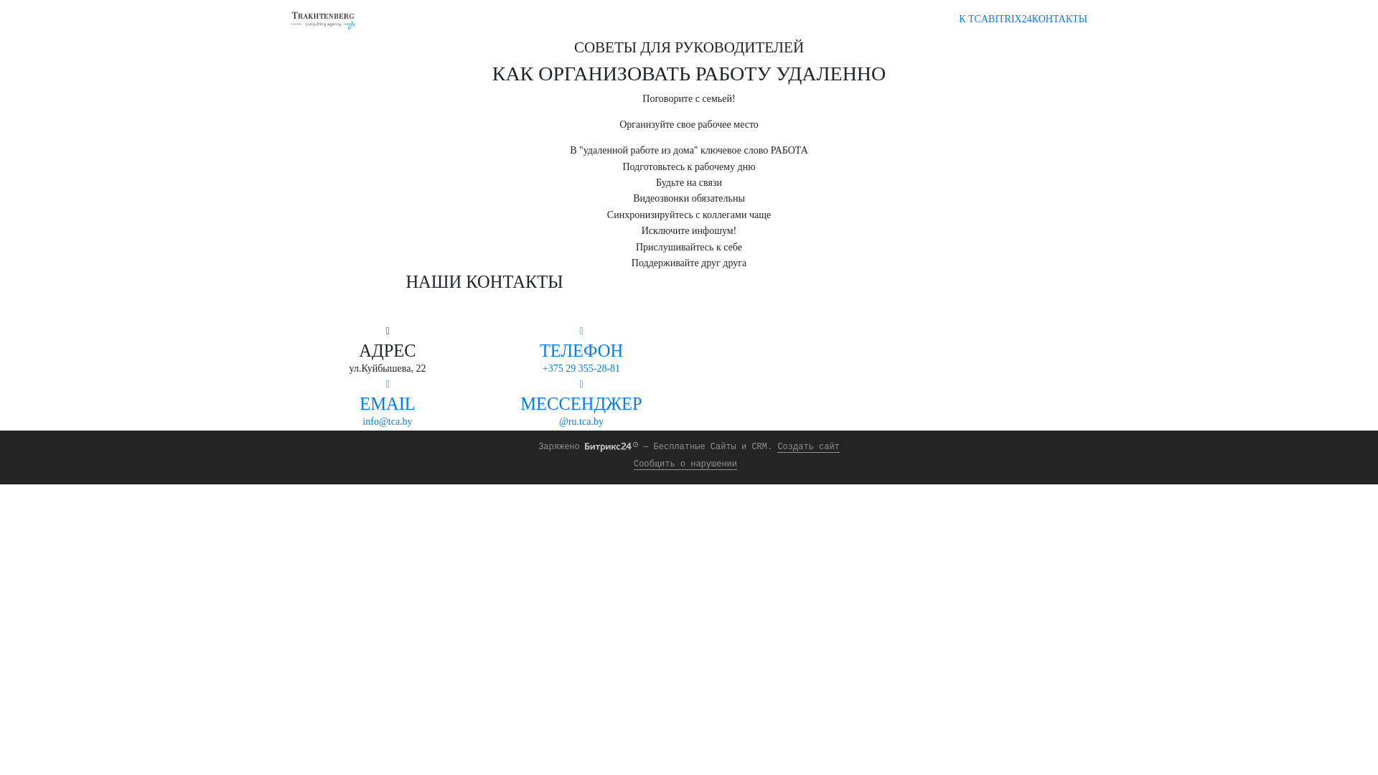  Describe the element at coordinates (581, 369) in the screenshot. I see `+375 29 355-28-81` at that location.